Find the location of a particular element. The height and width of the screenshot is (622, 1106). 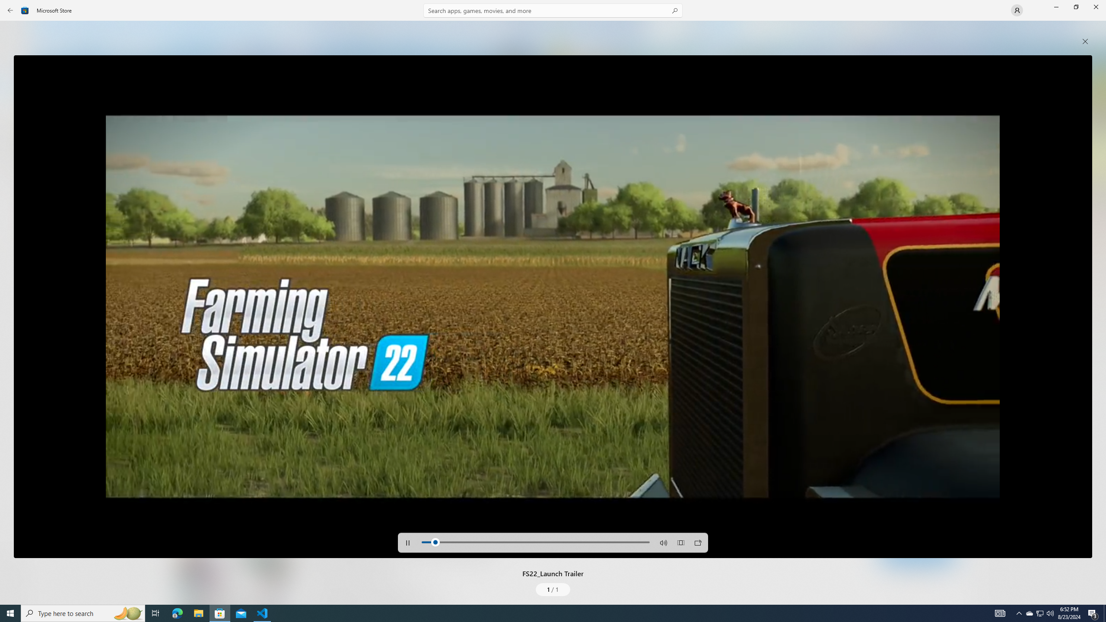

Pause is located at coordinates (408, 542).